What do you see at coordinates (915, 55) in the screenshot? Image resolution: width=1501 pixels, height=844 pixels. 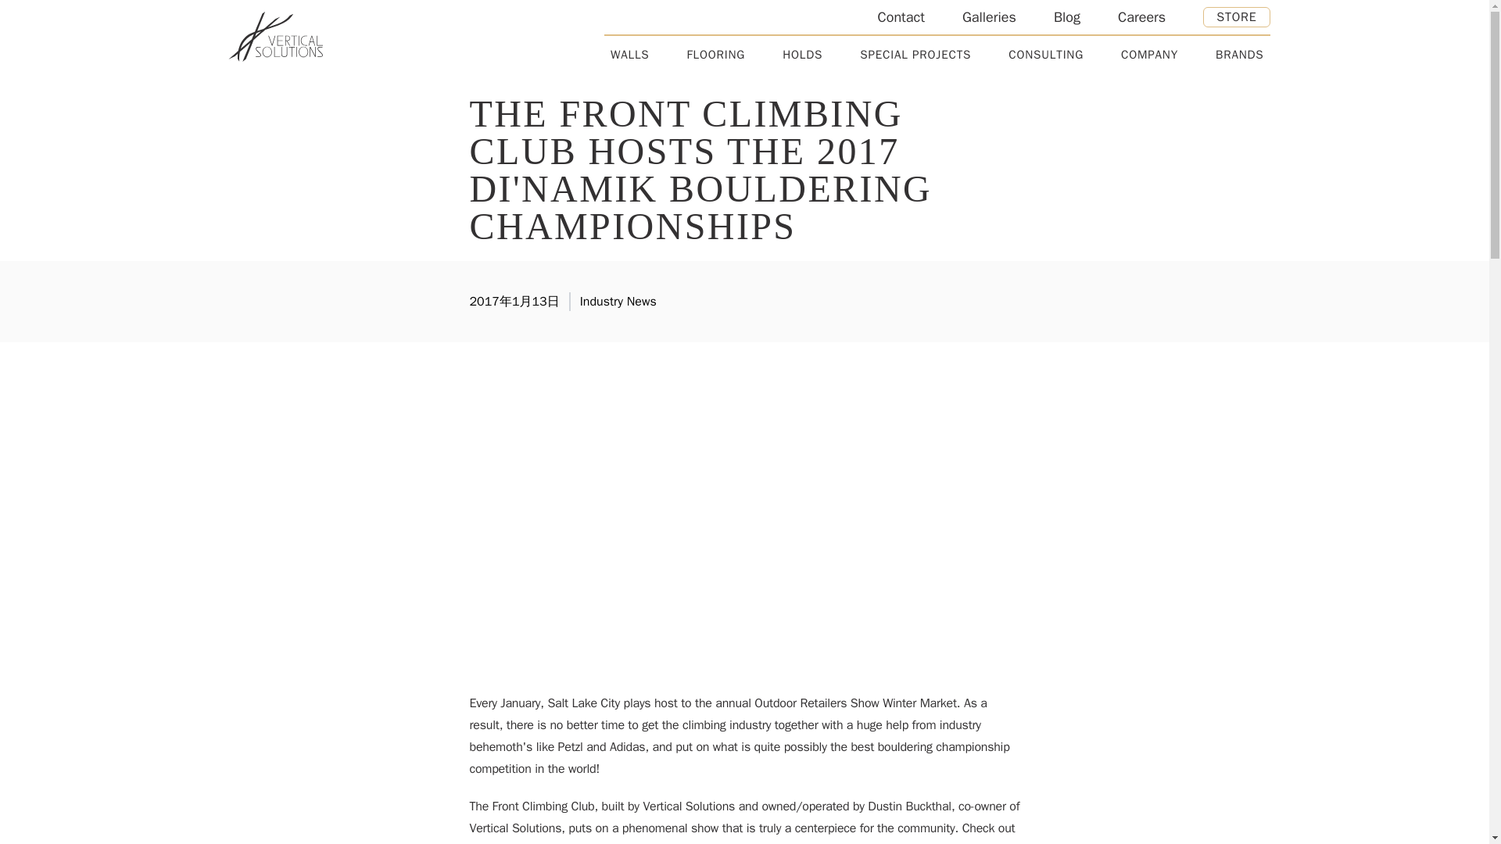 I see `SPECIAL PROJECTS` at bounding box center [915, 55].